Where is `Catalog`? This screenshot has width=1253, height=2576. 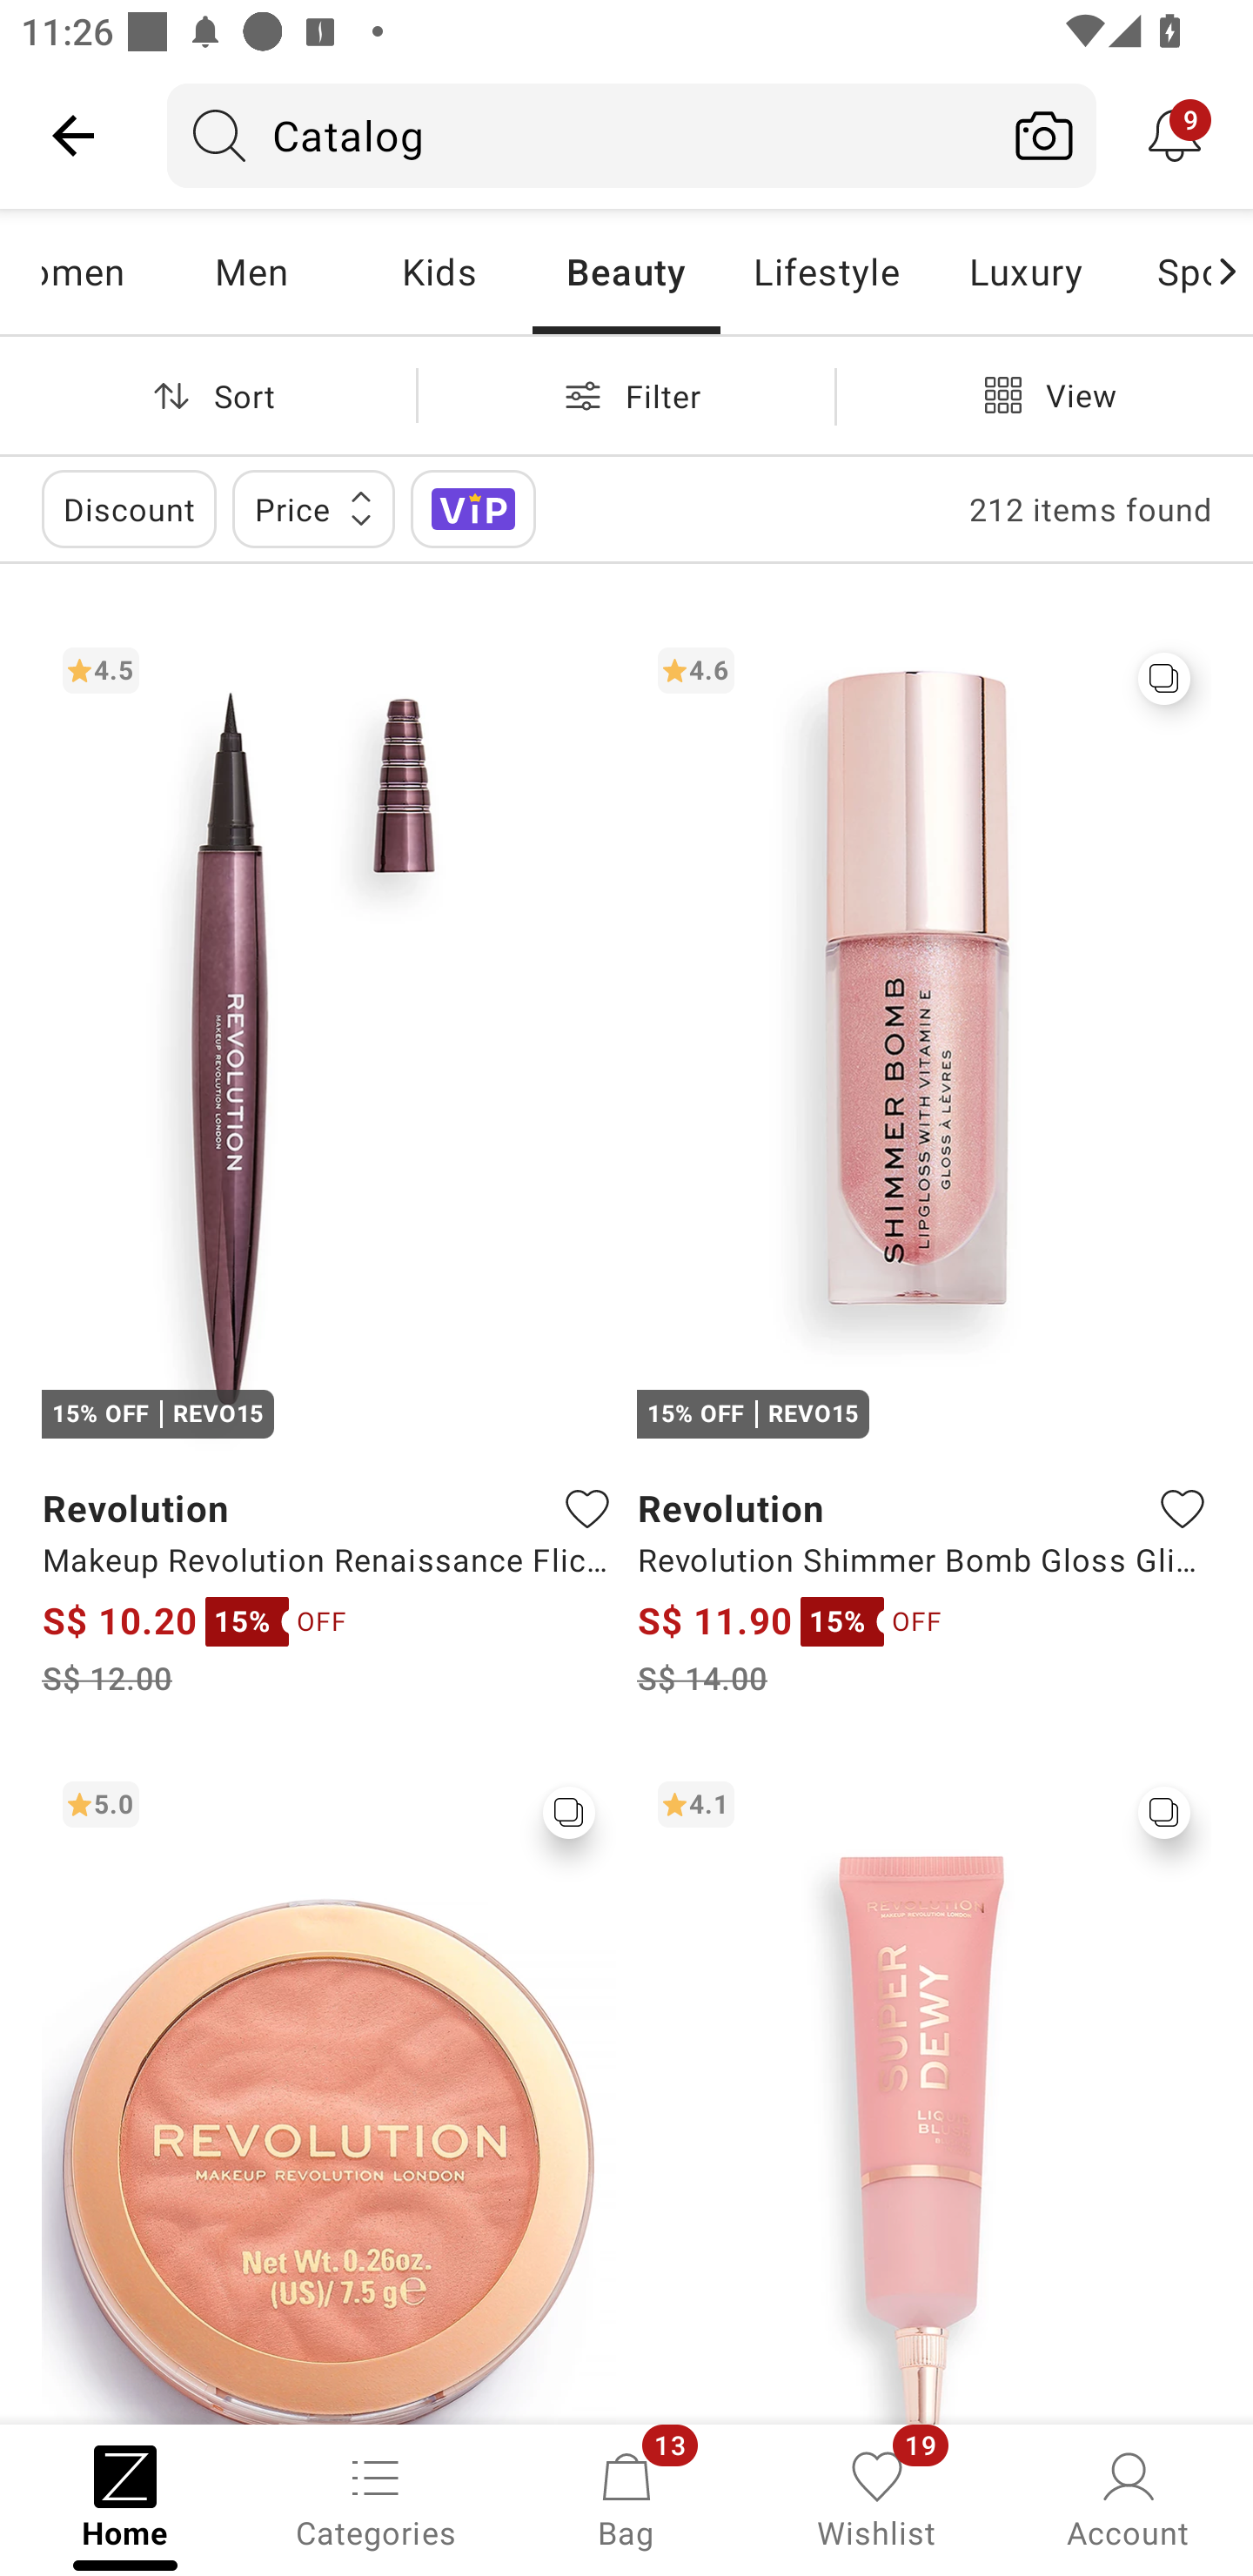
Catalog is located at coordinates (580, 135).